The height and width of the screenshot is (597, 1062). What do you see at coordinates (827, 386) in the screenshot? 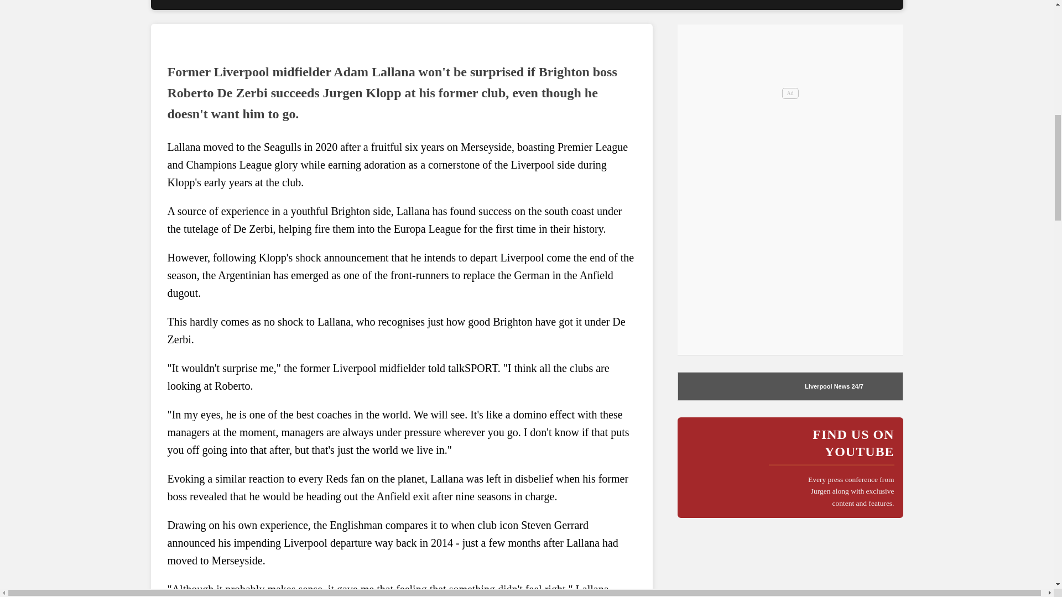
I see `Click here for more Liverpool news from NewsNow` at bounding box center [827, 386].